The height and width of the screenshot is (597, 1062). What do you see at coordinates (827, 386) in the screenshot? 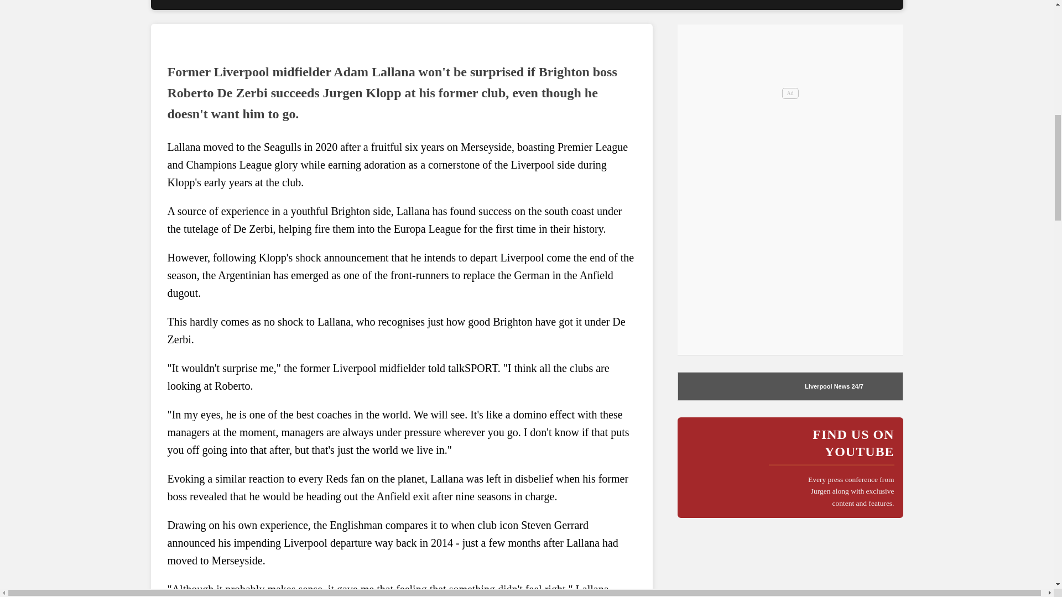
I see `Click here for more Liverpool news from NewsNow` at bounding box center [827, 386].